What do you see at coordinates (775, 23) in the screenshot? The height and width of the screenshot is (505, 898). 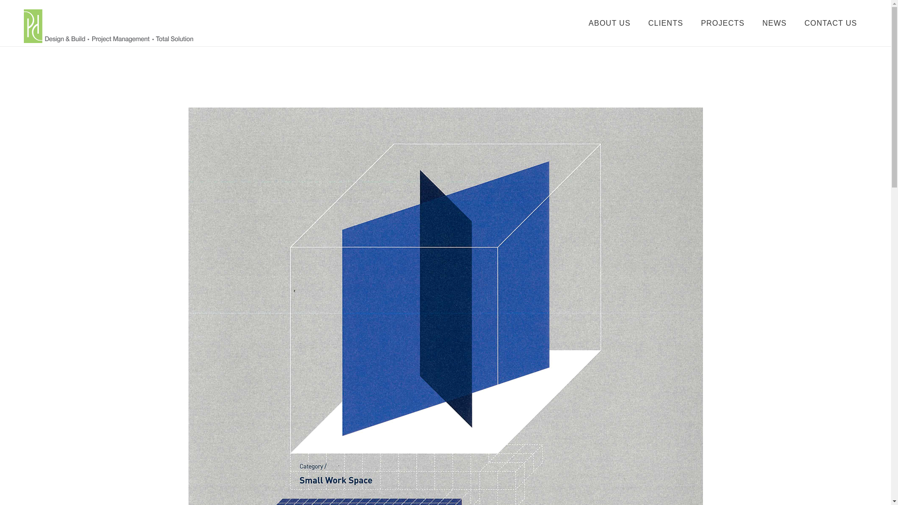 I see `NEWS` at bounding box center [775, 23].